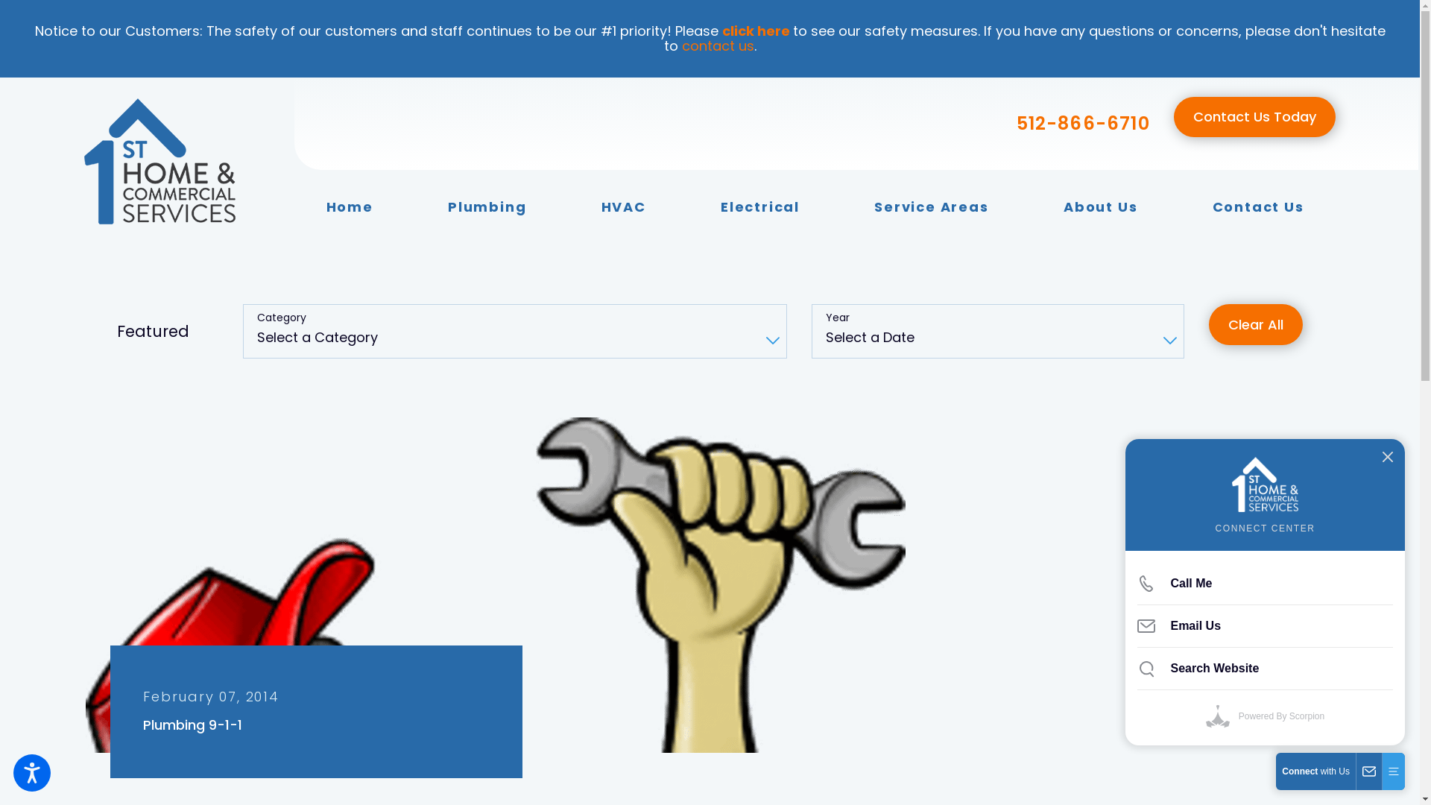 Image resolution: width=1431 pixels, height=805 pixels. What do you see at coordinates (624, 207) in the screenshot?
I see `HVAC` at bounding box center [624, 207].